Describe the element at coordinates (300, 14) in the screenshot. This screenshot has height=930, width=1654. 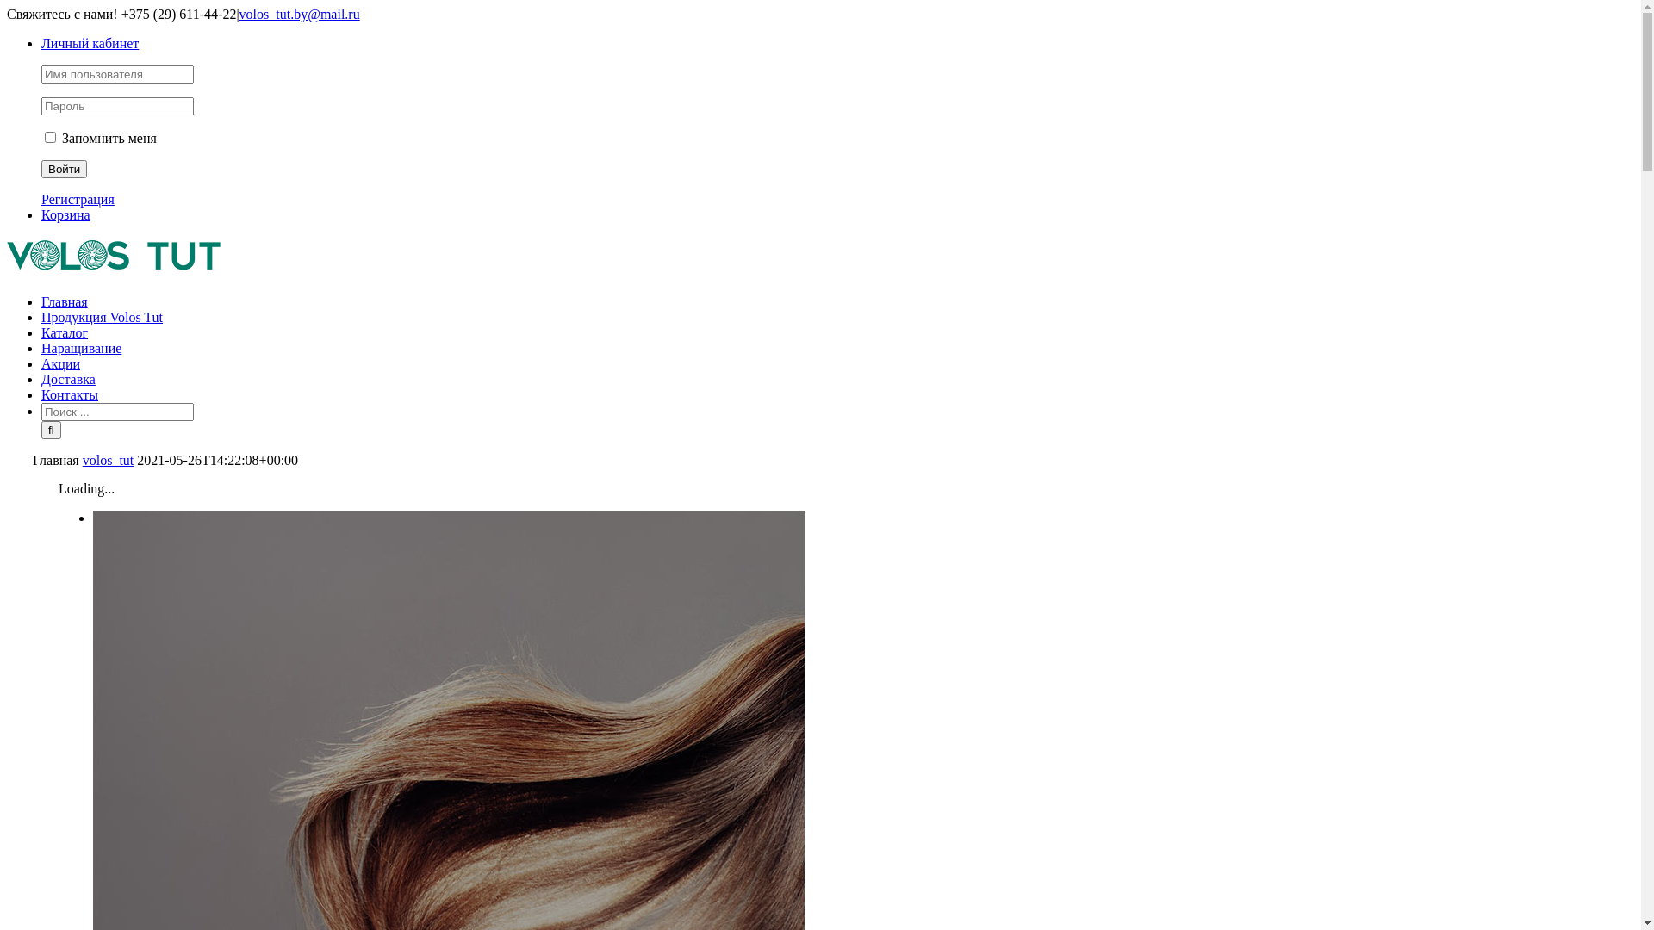
I see `volos_tut.by@mail.ru` at that location.